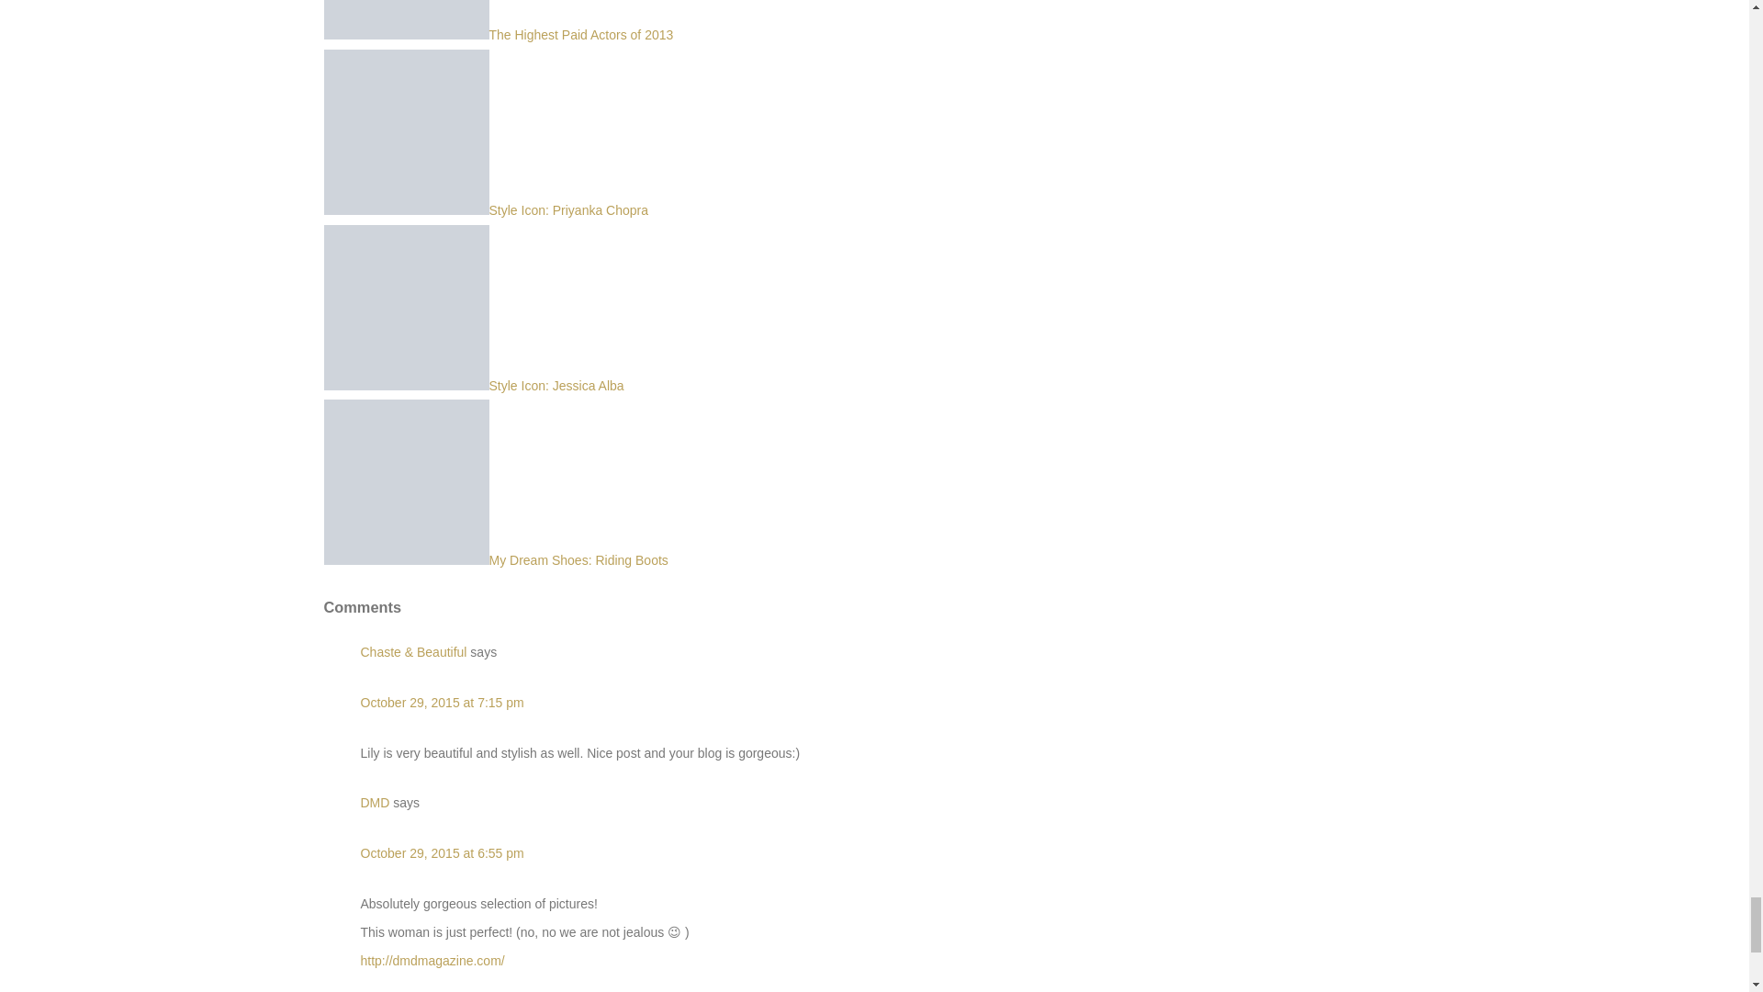 The width and height of the screenshot is (1763, 992). What do you see at coordinates (498, 35) in the screenshot?
I see `The Highest Paid Actors of 2013` at bounding box center [498, 35].